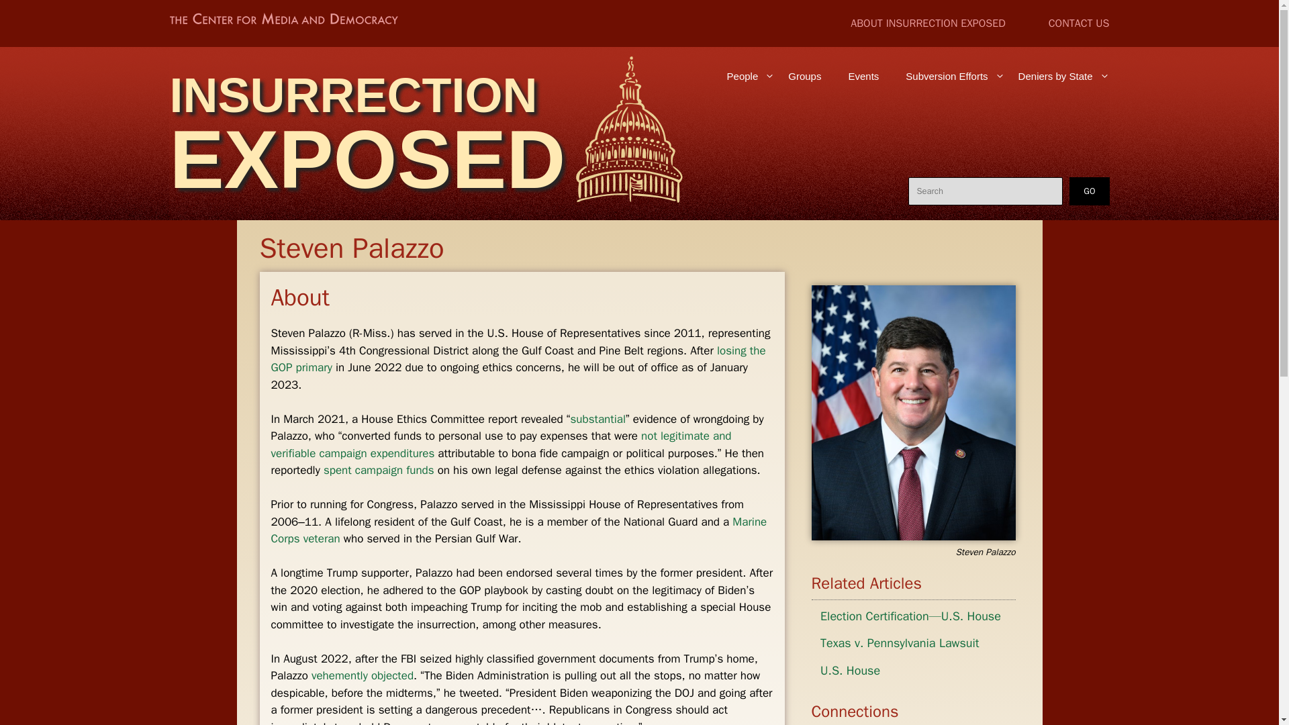  What do you see at coordinates (928, 23) in the screenshot?
I see `ABOUT INSURRECTION EXPOSED` at bounding box center [928, 23].